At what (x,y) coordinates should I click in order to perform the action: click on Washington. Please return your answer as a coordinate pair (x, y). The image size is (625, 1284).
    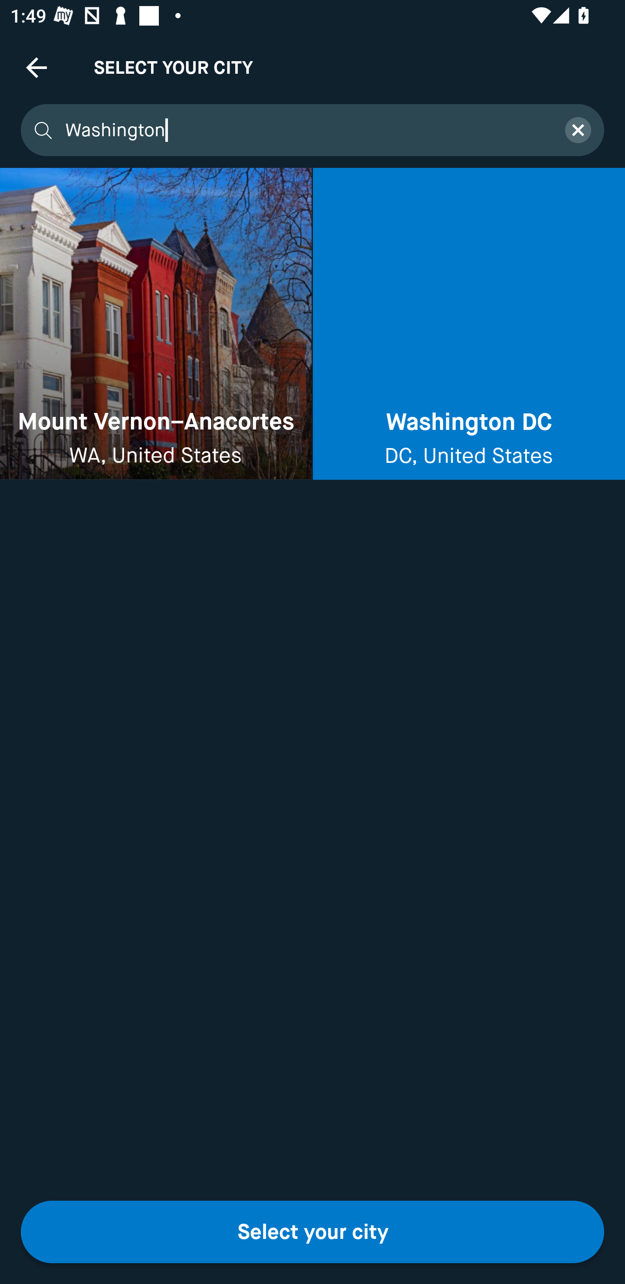
    Looking at the image, I should click on (306, 130).